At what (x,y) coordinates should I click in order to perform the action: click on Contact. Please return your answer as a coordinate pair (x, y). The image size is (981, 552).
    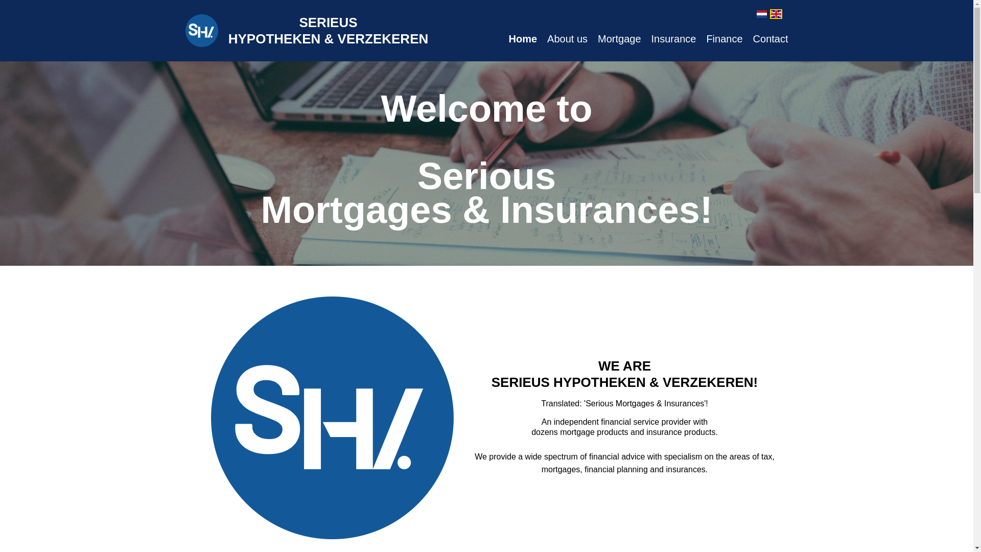
    Looking at the image, I should click on (770, 39).